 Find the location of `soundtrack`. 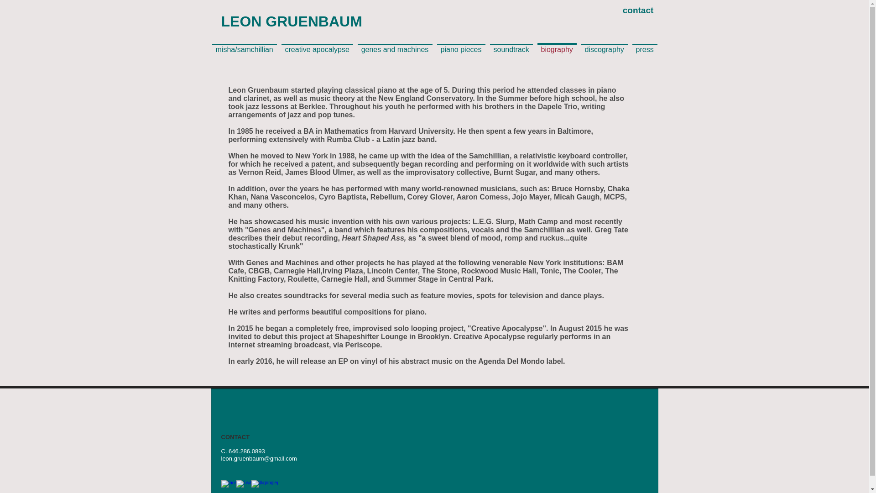

soundtrack is located at coordinates (511, 45).